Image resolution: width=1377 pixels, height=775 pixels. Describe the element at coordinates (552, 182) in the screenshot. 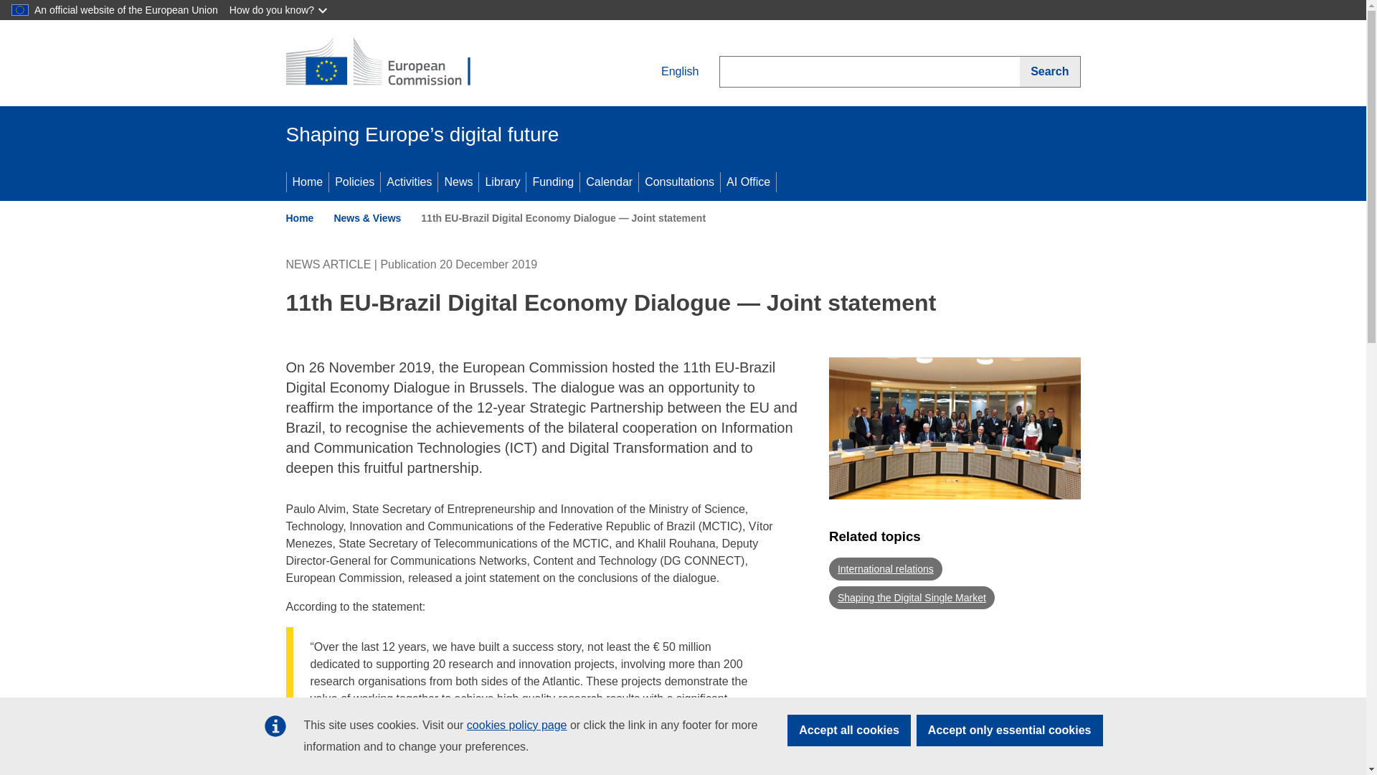

I see `Funding` at that location.